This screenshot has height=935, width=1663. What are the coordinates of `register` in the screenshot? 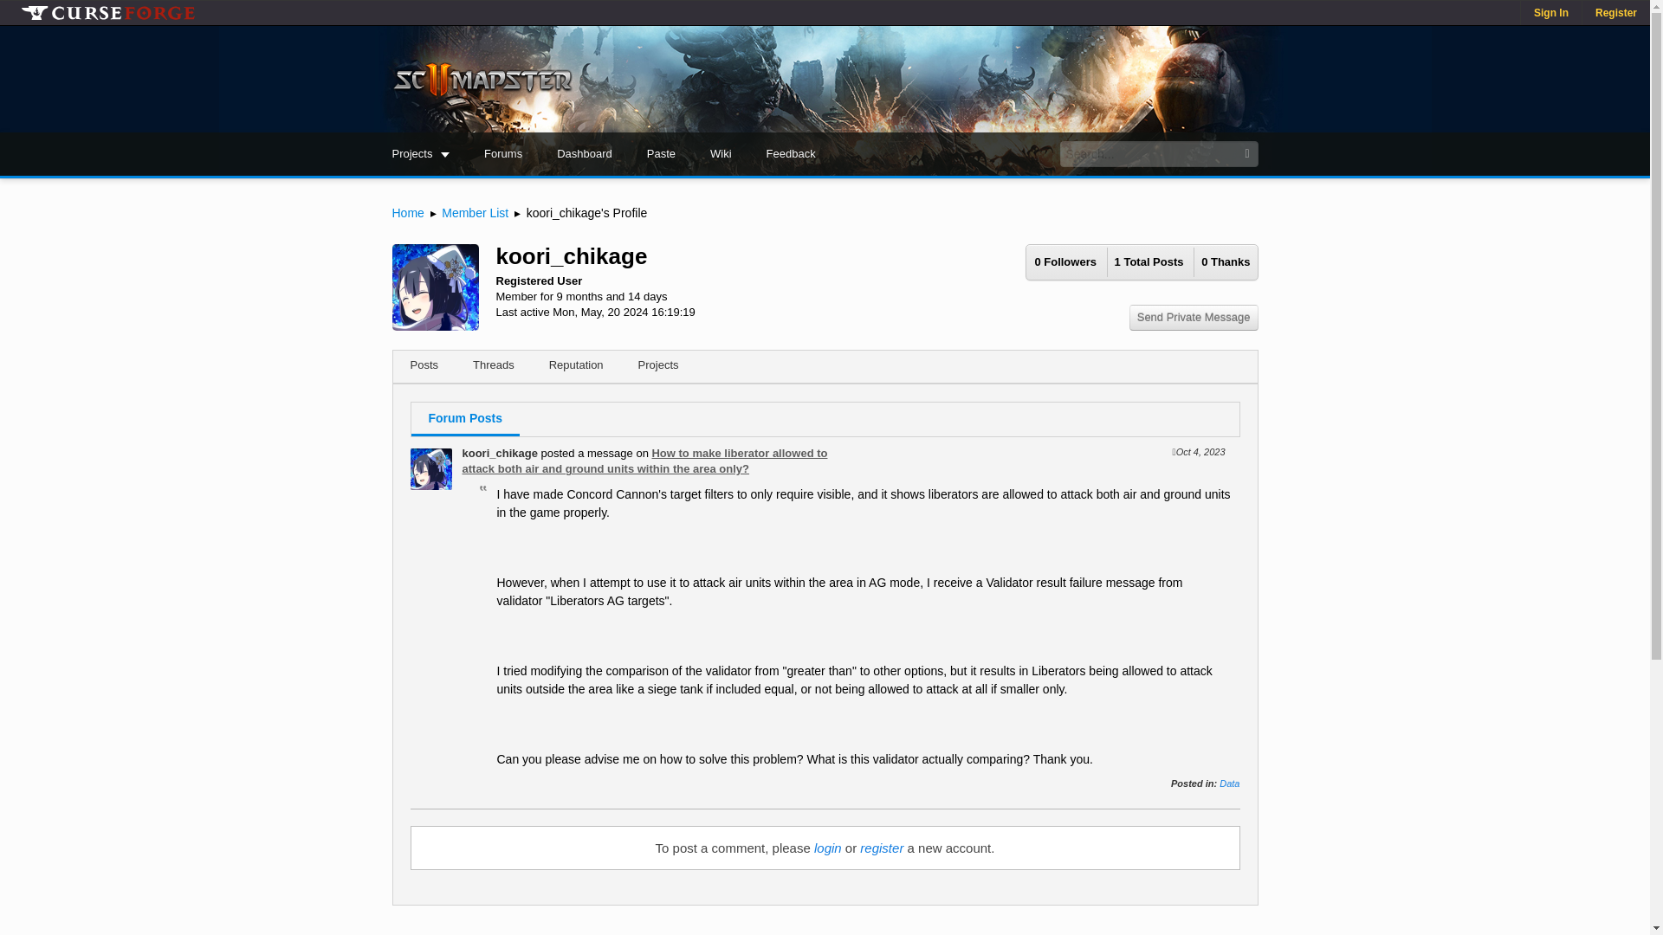 It's located at (881, 848).